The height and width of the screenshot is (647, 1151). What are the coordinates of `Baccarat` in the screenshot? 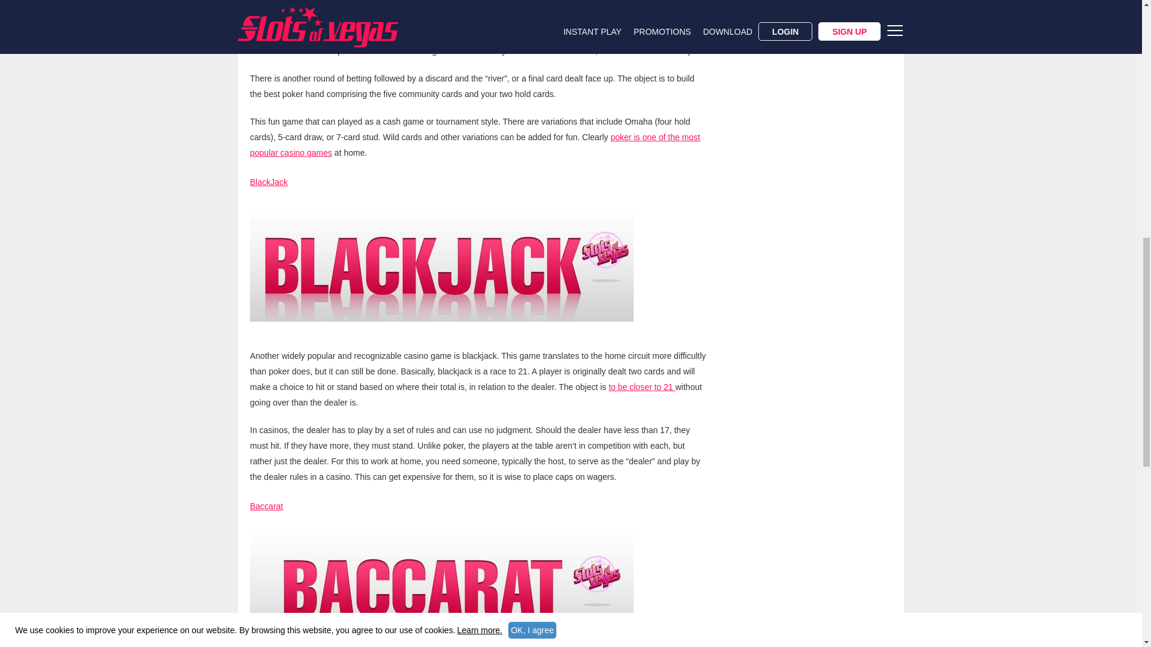 It's located at (266, 506).